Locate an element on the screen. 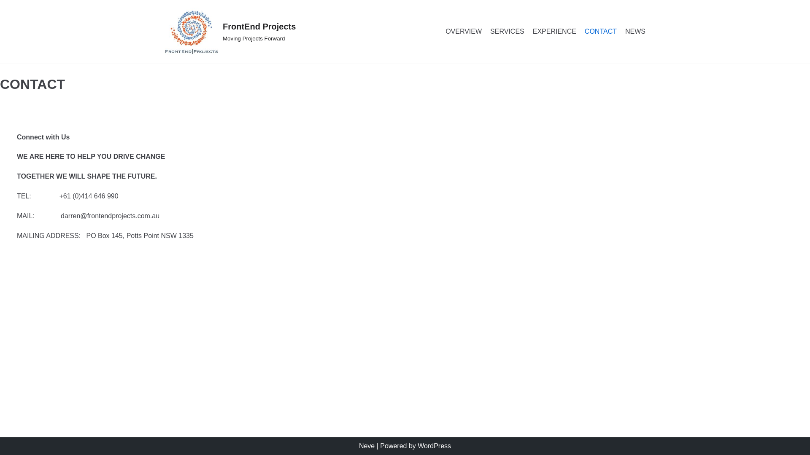  EXPERIENCE is located at coordinates (554, 31).